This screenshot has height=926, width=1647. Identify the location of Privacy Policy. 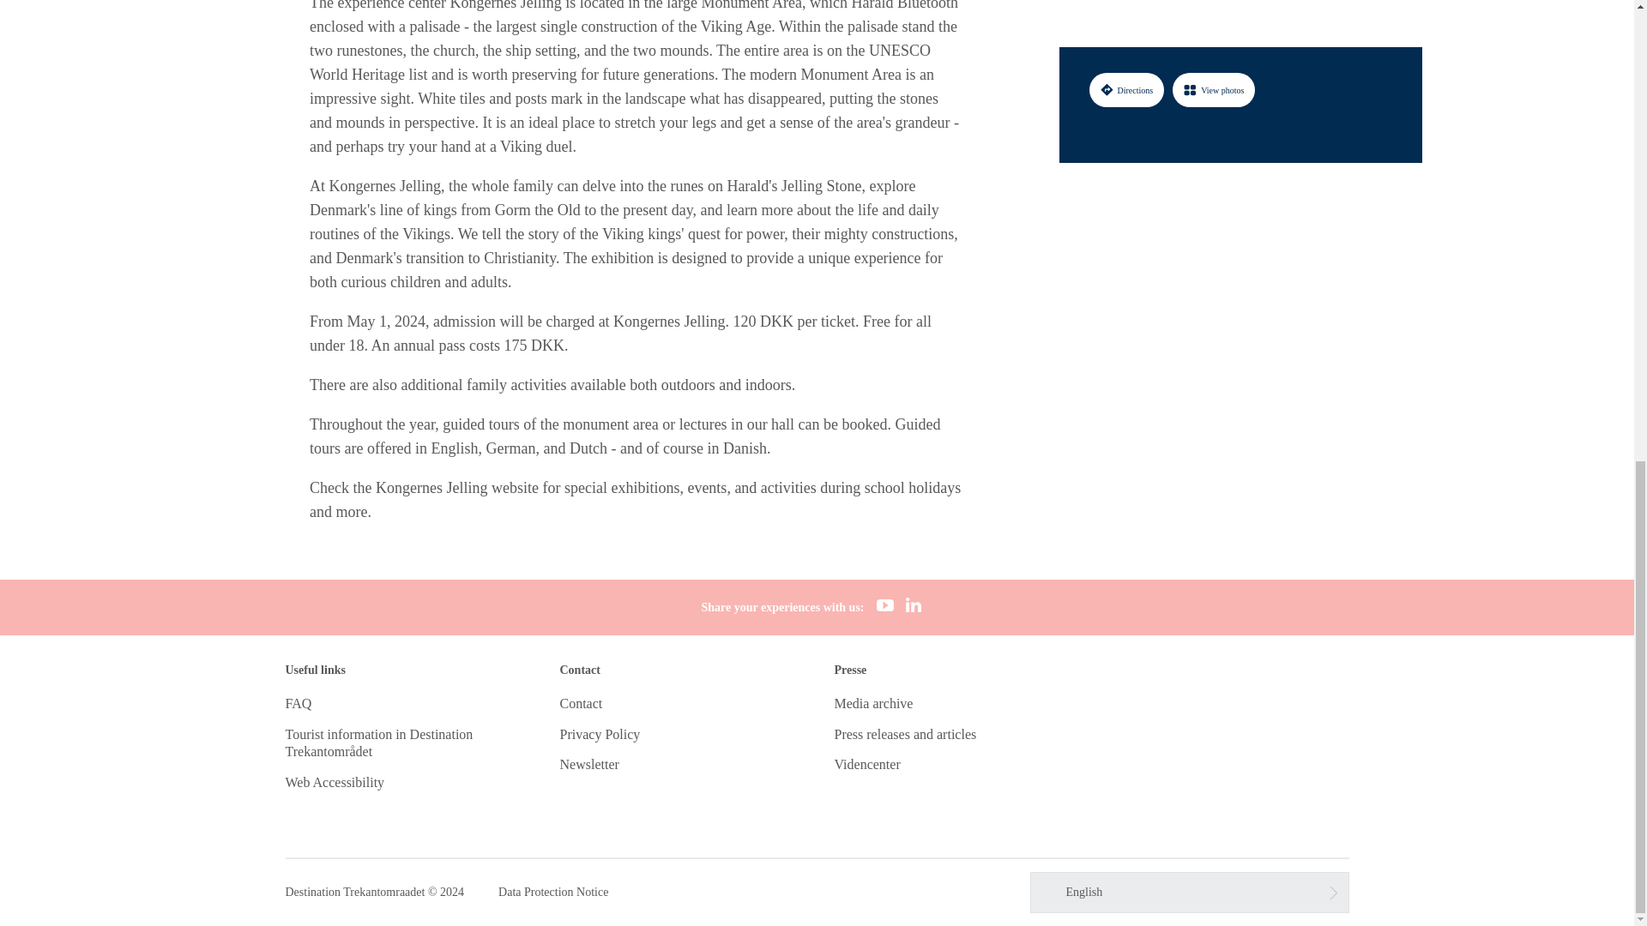
(600, 734).